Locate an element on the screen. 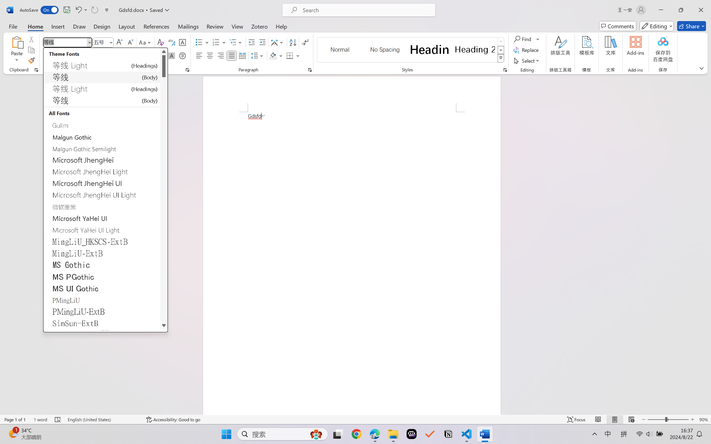 This screenshot has height=444, width=711. Character Shading is located at coordinates (171, 56).